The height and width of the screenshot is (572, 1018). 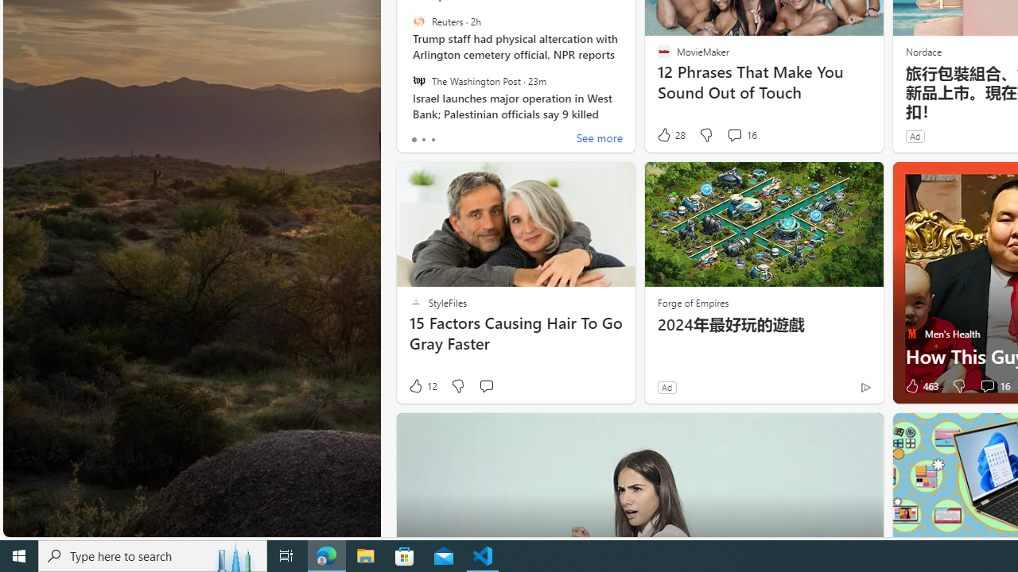 I want to click on 12 Like, so click(x=422, y=386).